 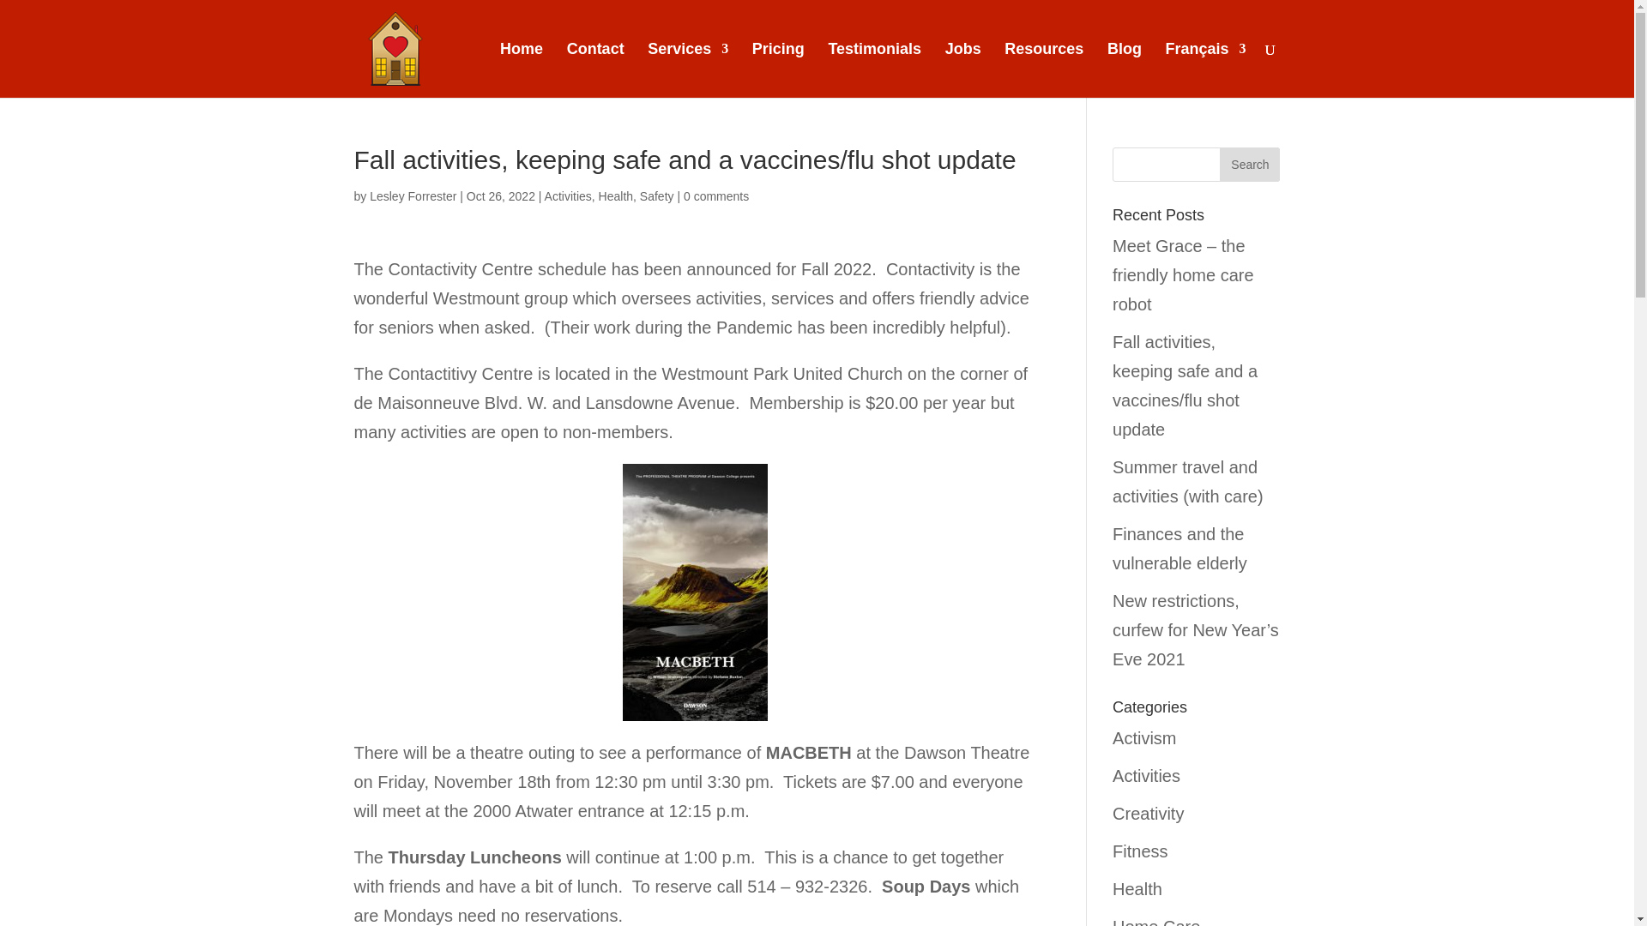 I want to click on Jobs, so click(x=963, y=70).